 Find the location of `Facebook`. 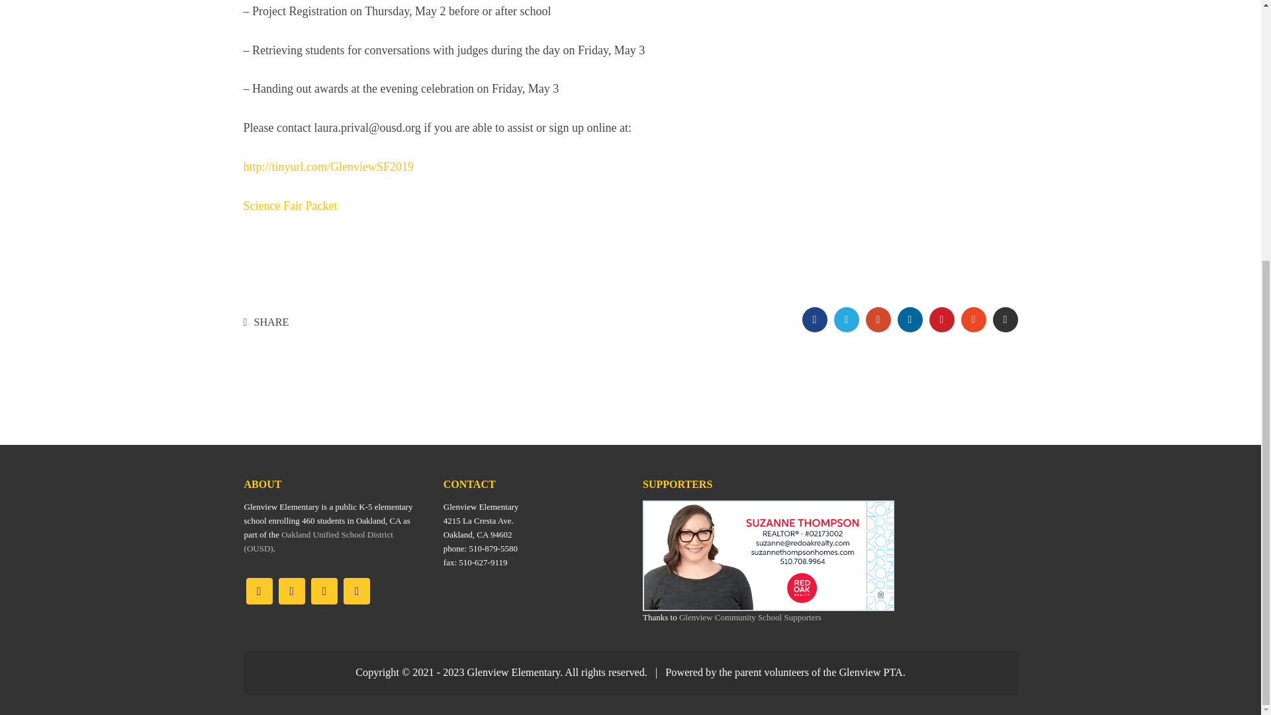

Facebook is located at coordinates (259, 591).